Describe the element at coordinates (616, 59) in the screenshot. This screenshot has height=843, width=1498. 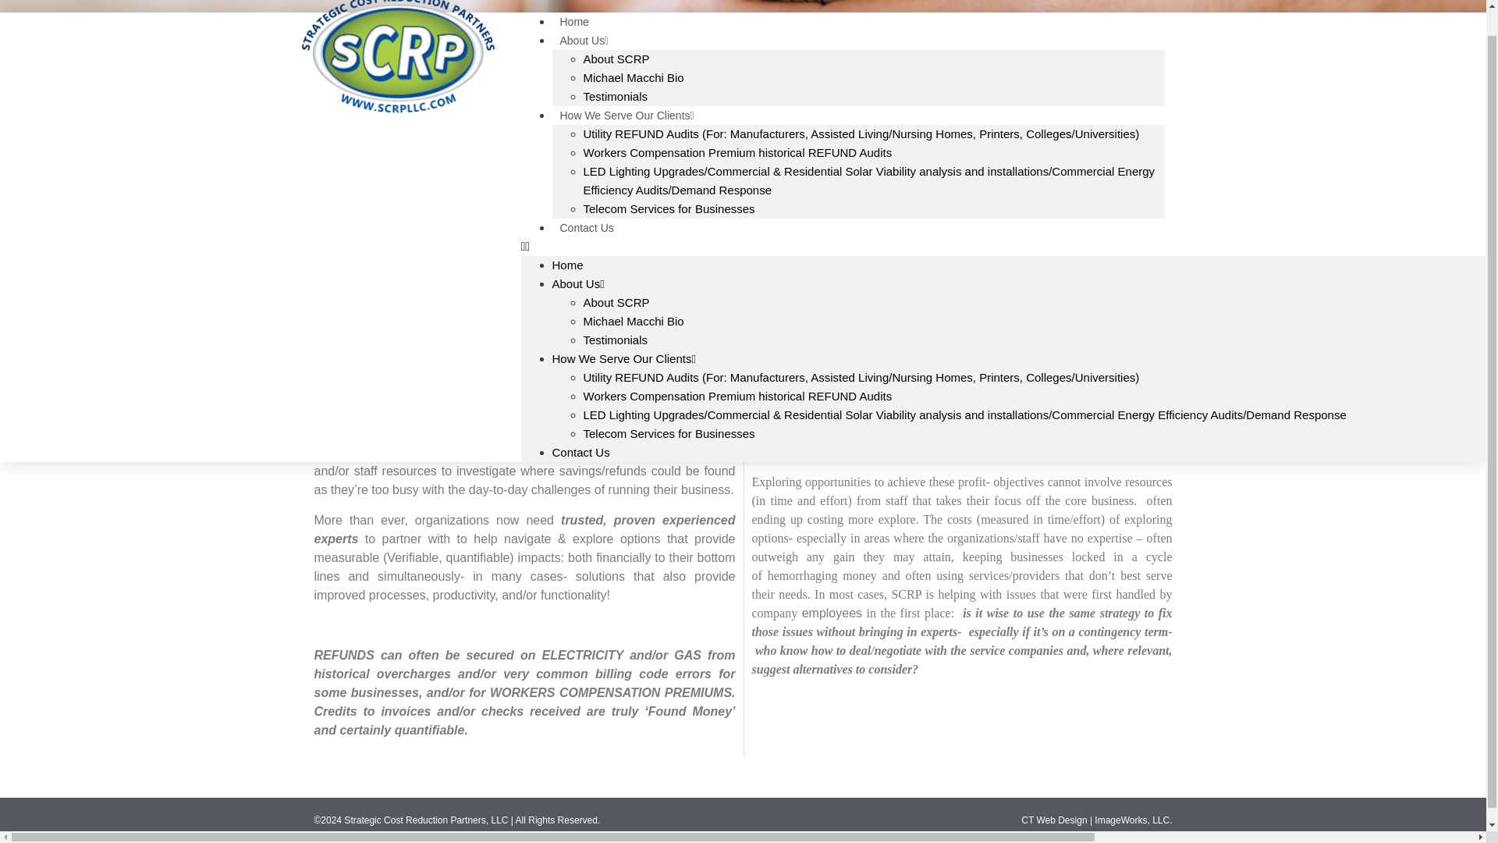
I see `About SCRP` at that location.